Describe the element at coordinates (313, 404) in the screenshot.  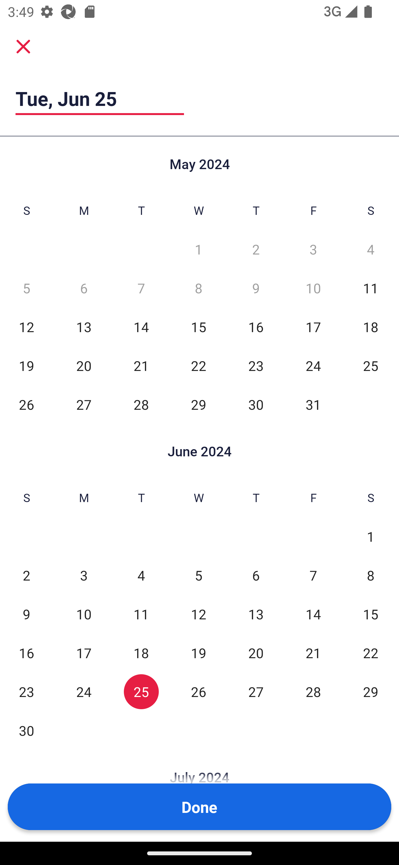
I see `31 Fri, May 31, Not Selected` at that location.